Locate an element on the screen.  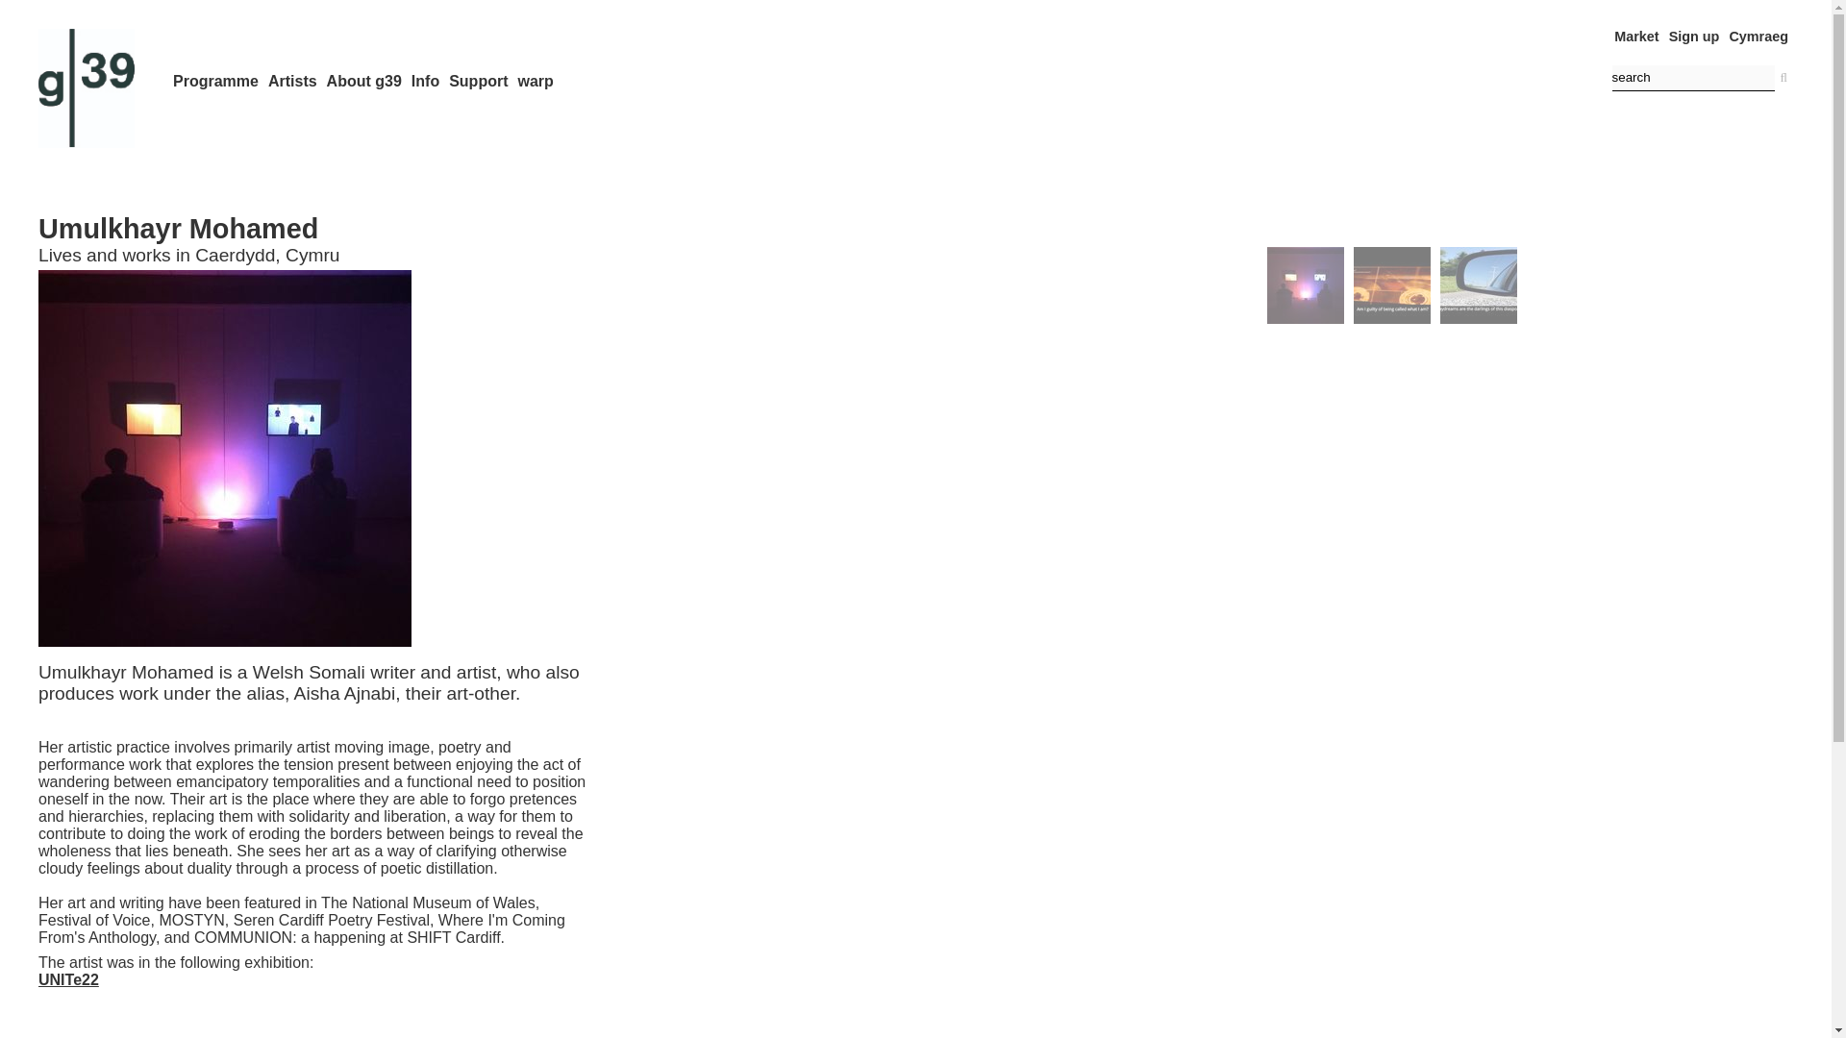
About g39 is located at coordinates (363, 81).